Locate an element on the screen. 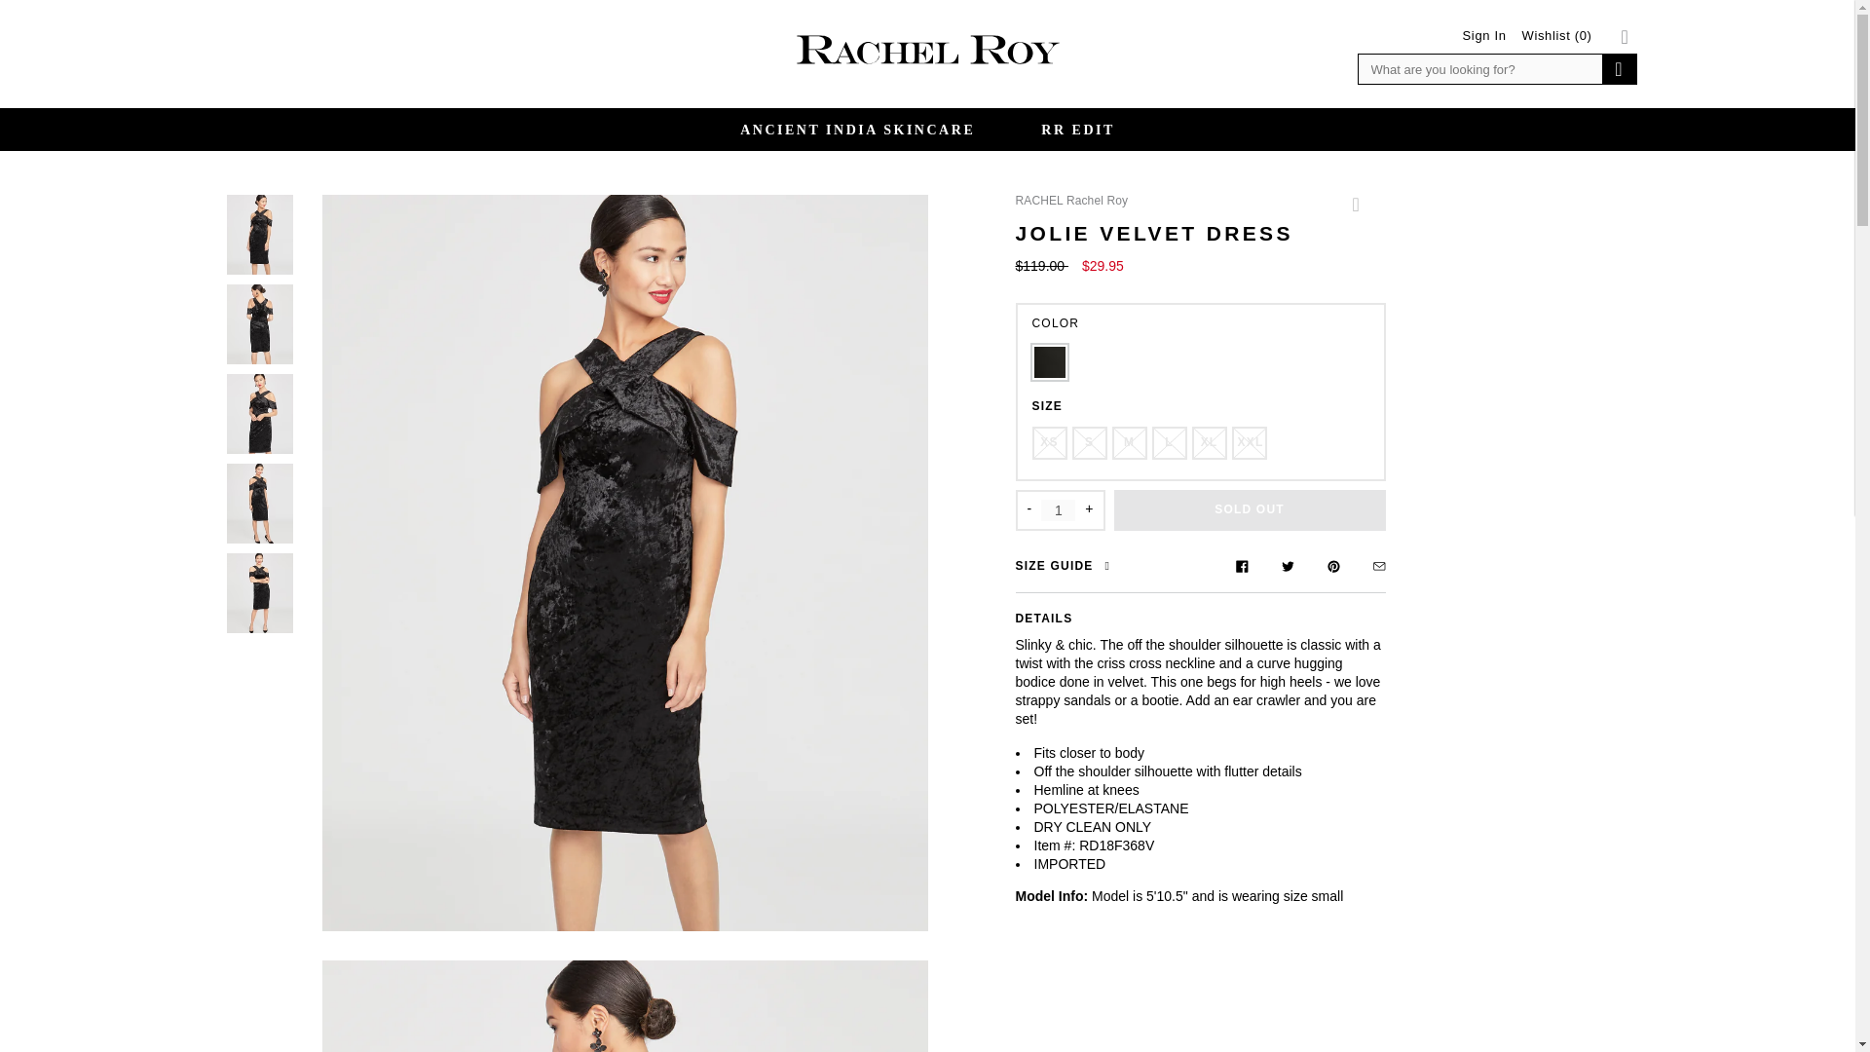  ANCIENT INDIA SKINCARE is located at coordinates (857, 130).